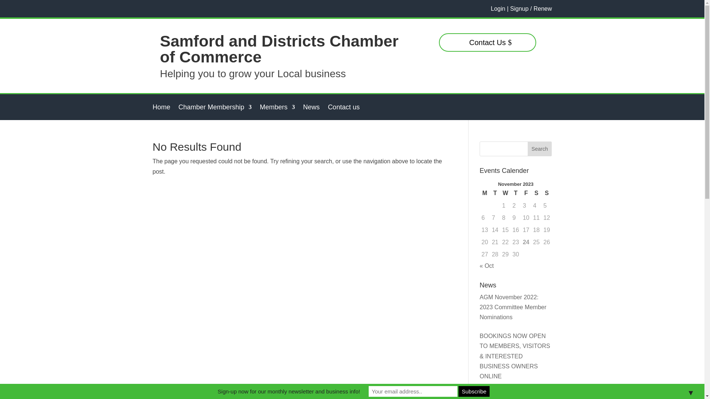  I want to click on AGM November 2022: 2023 Committee Member Nominations, so click(513, 307).